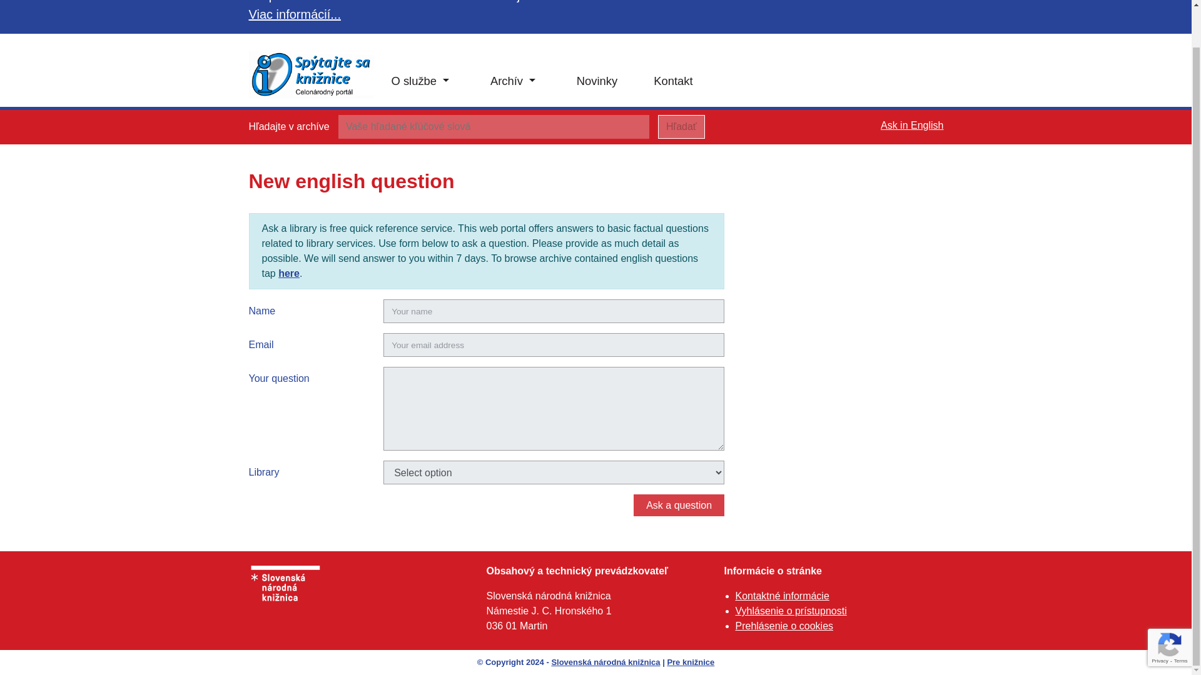 This screenshot has height=675, width=1201. What do you see at coordinates (289, 273) in the screenshot?
I see `here` at bounding box center [289, 273].